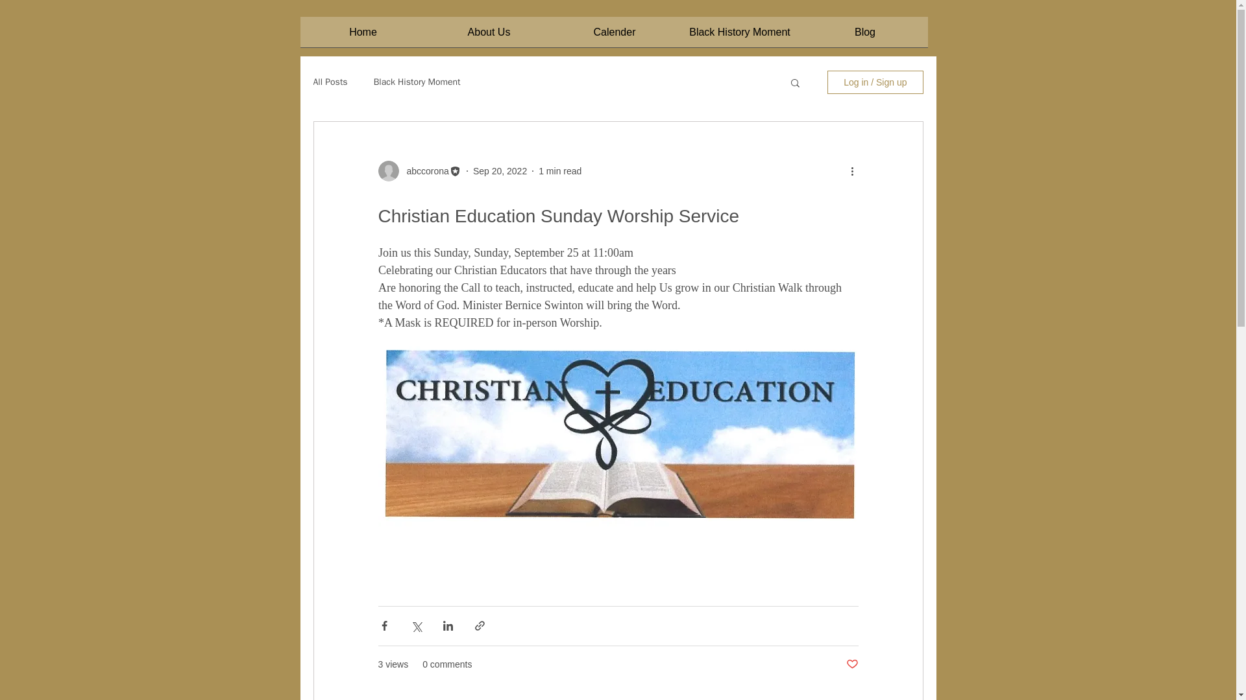 The width and height of the screenshot is (1246, 700). I want to click on Blog, so click(864, 36).